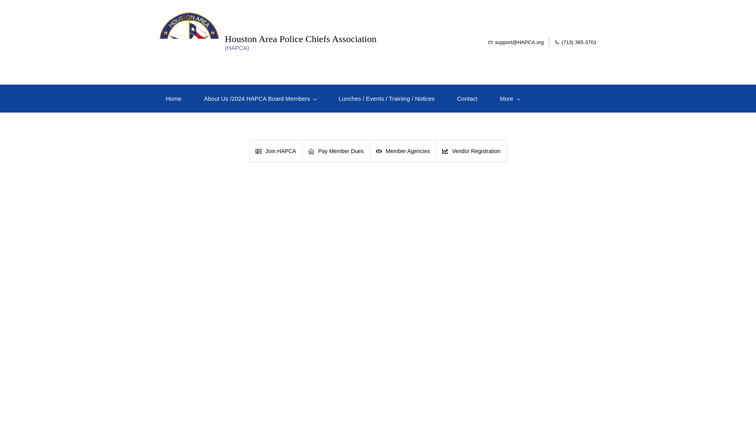  I want to click on Home, so click(173, 98).